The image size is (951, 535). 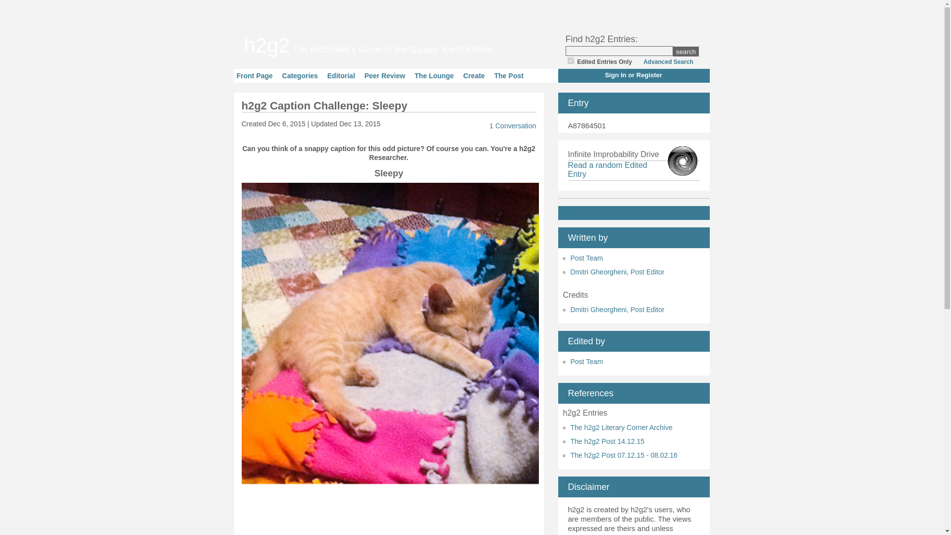 I want to click on search, so click(x=686, y=52).